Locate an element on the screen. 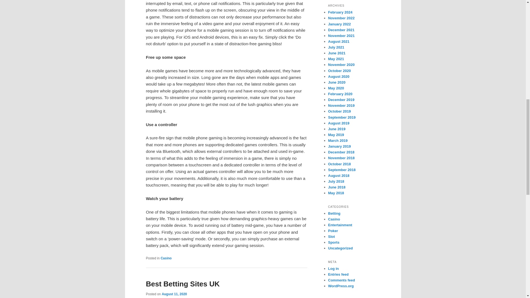 The image size is (530, 298). November 2020 is located at coordinates (341, 65).